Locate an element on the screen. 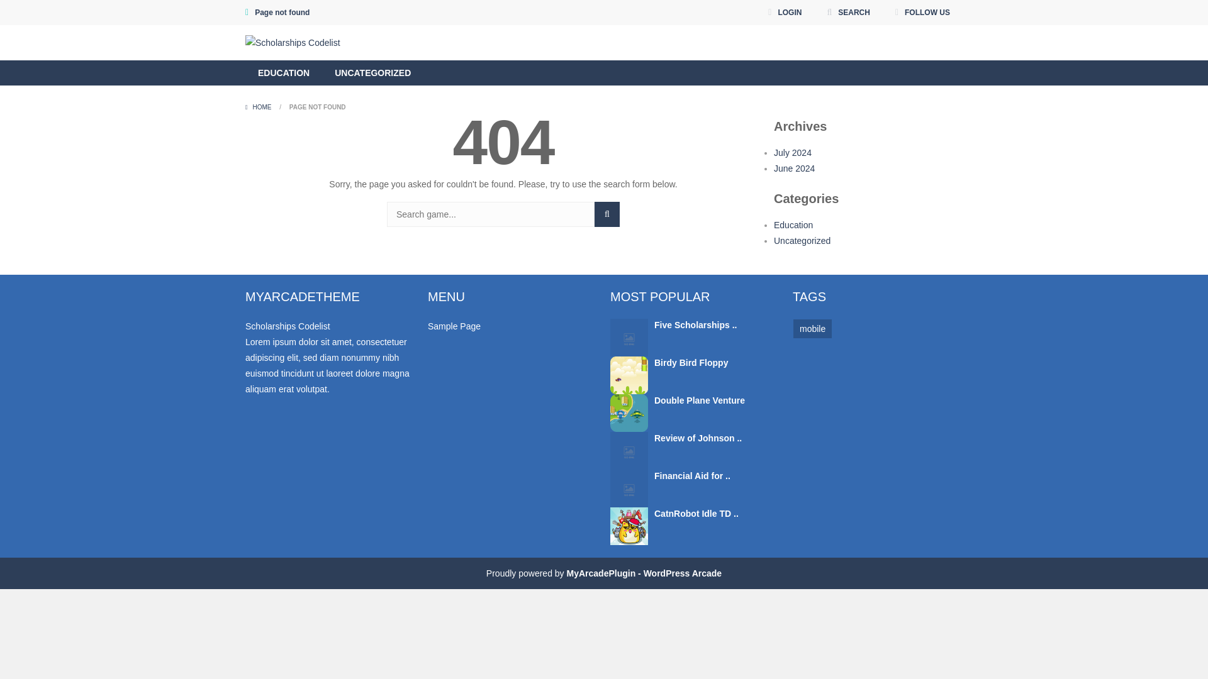  EDUCATION is located at coordinates (283, 73).